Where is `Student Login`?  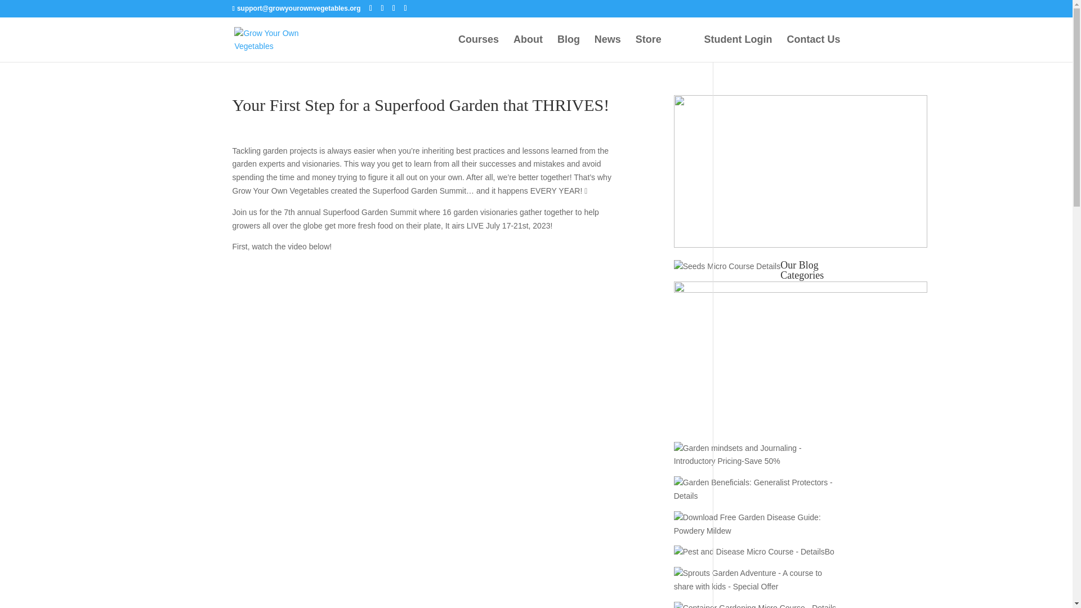
Student Login is located at coordinates (739, 48).